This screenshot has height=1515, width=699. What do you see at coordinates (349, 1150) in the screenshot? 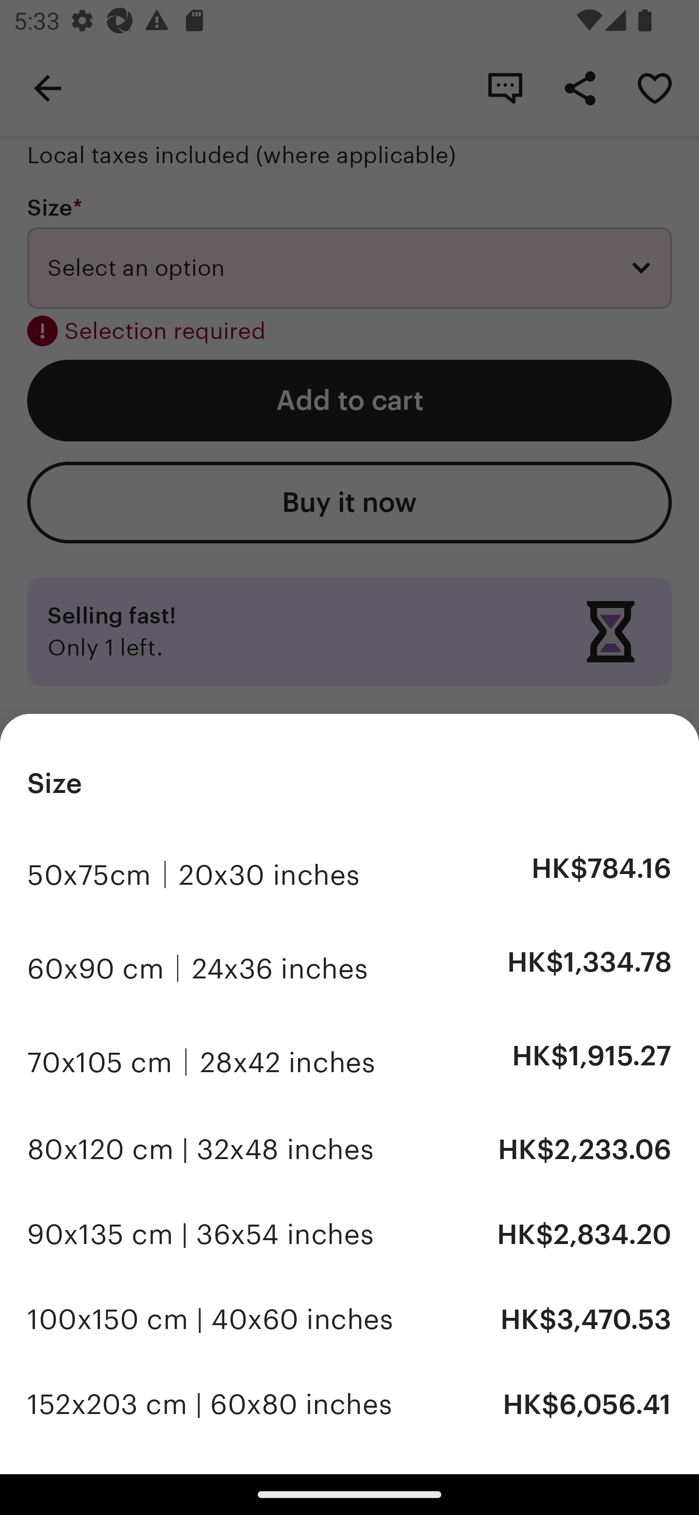
I see `80x120 cm | 32x48 inches HK$2,233.06` at bounding box center [349, 1150].